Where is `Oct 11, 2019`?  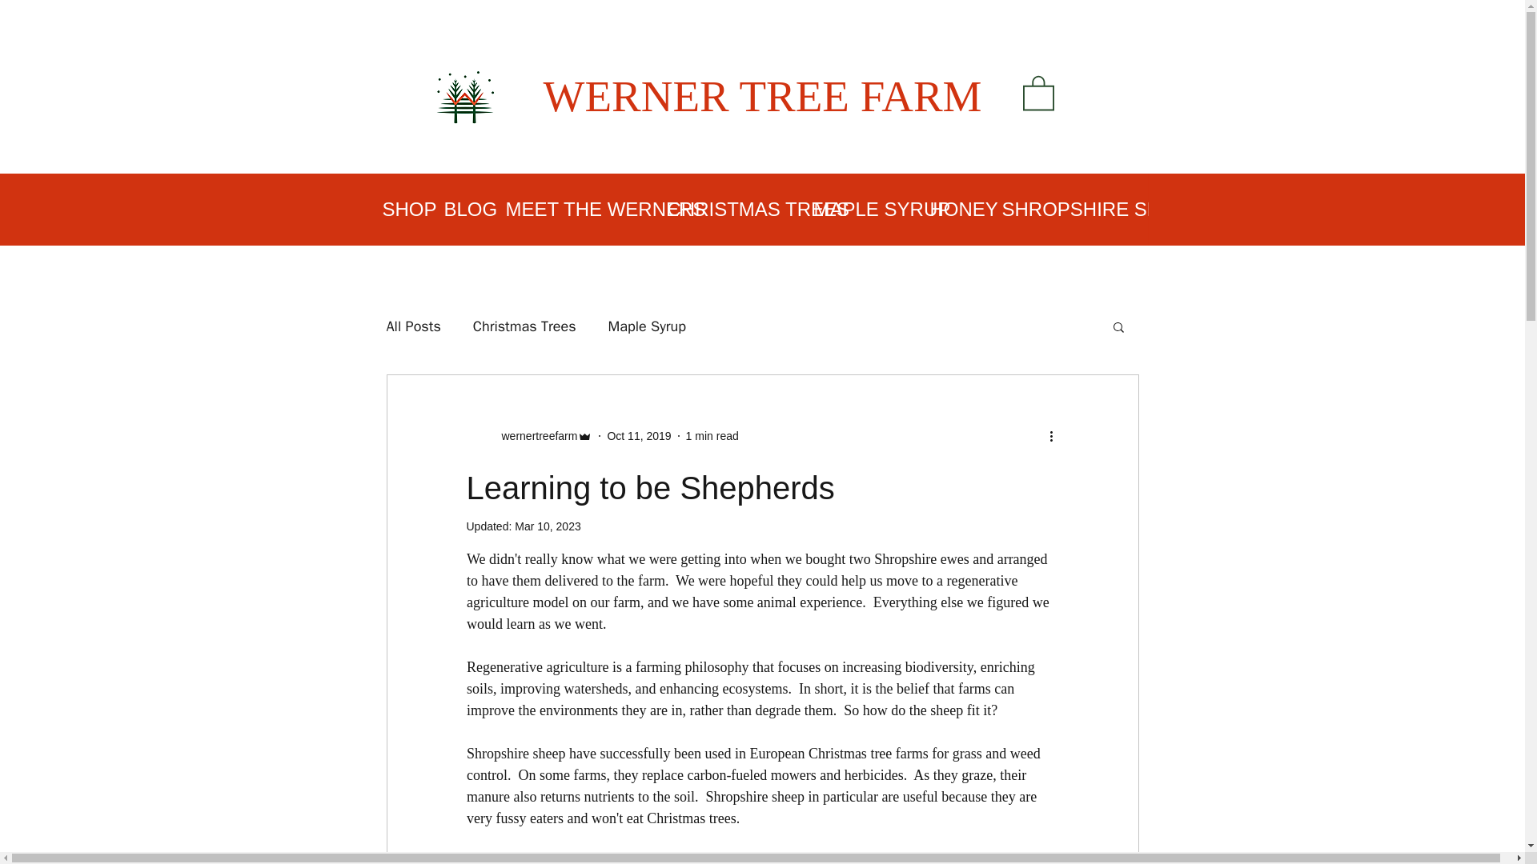
Oct 11, 2019 is located at coordinates (639, 434).